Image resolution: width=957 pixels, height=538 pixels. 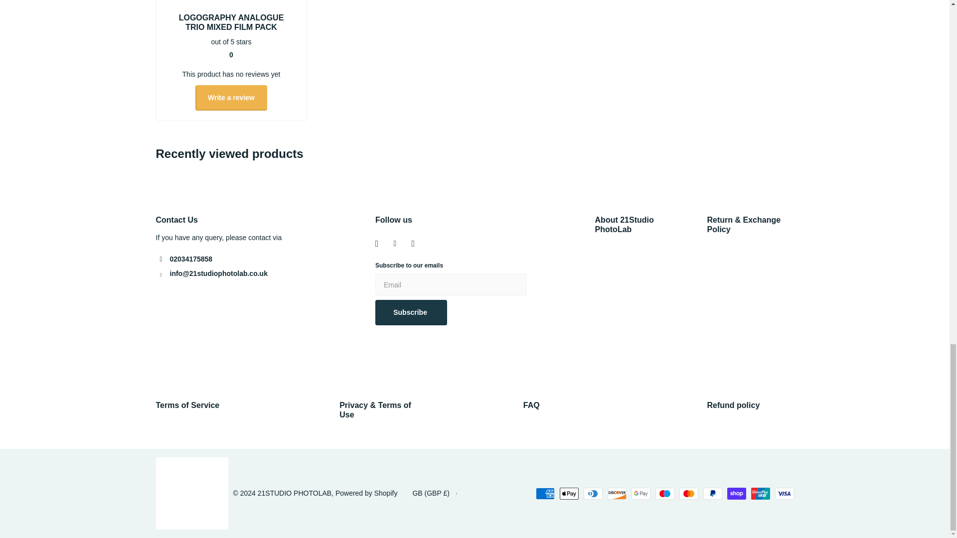 What do you see at coordinates (568, 493) in the screenshot?
I see `Apple Pay` at bounding box center [568, 493].